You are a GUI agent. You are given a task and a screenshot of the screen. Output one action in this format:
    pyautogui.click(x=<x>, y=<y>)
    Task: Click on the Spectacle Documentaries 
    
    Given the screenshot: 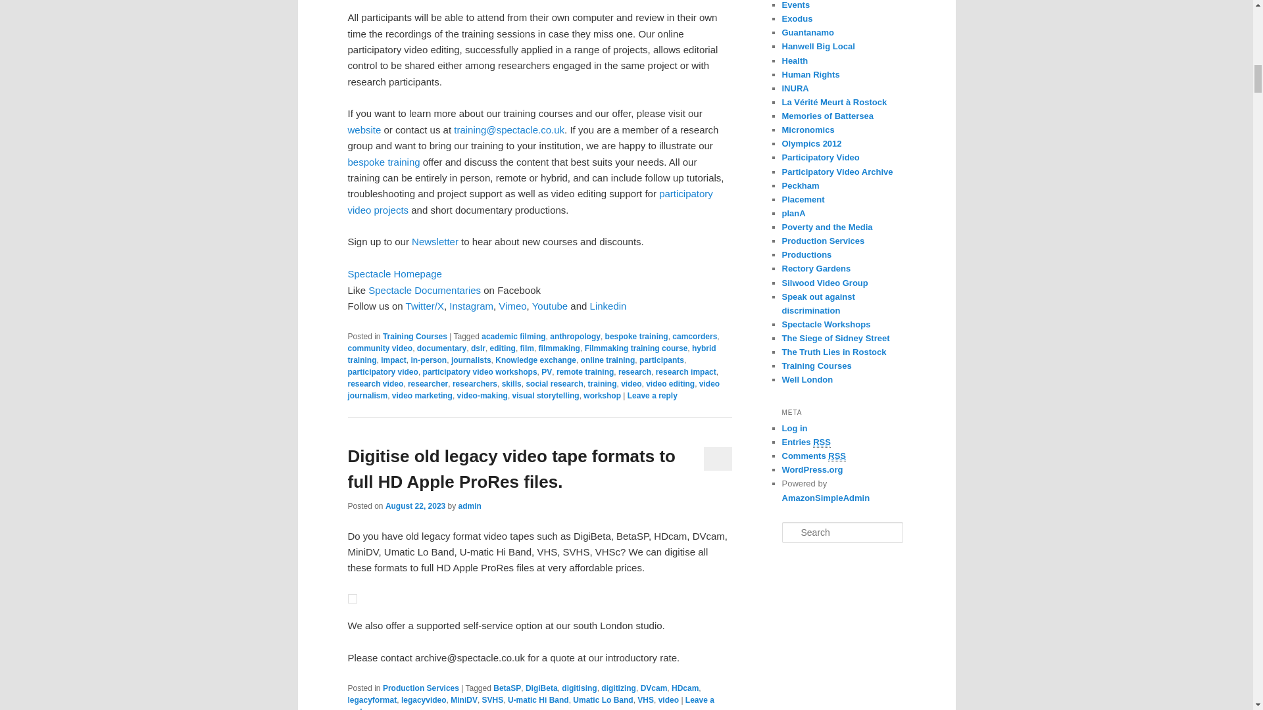 What is the action you would take?
    pyautogui.click(x=426, y=291)
    